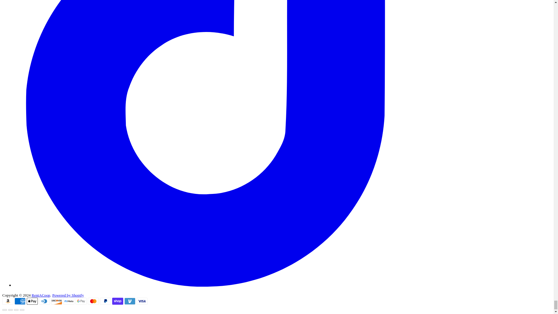 The width and height of the screenshot is (558, 314). What do you see at coordinates (10, 310) in the screenshot?
I see `Share` at bounding box center [10, 310].